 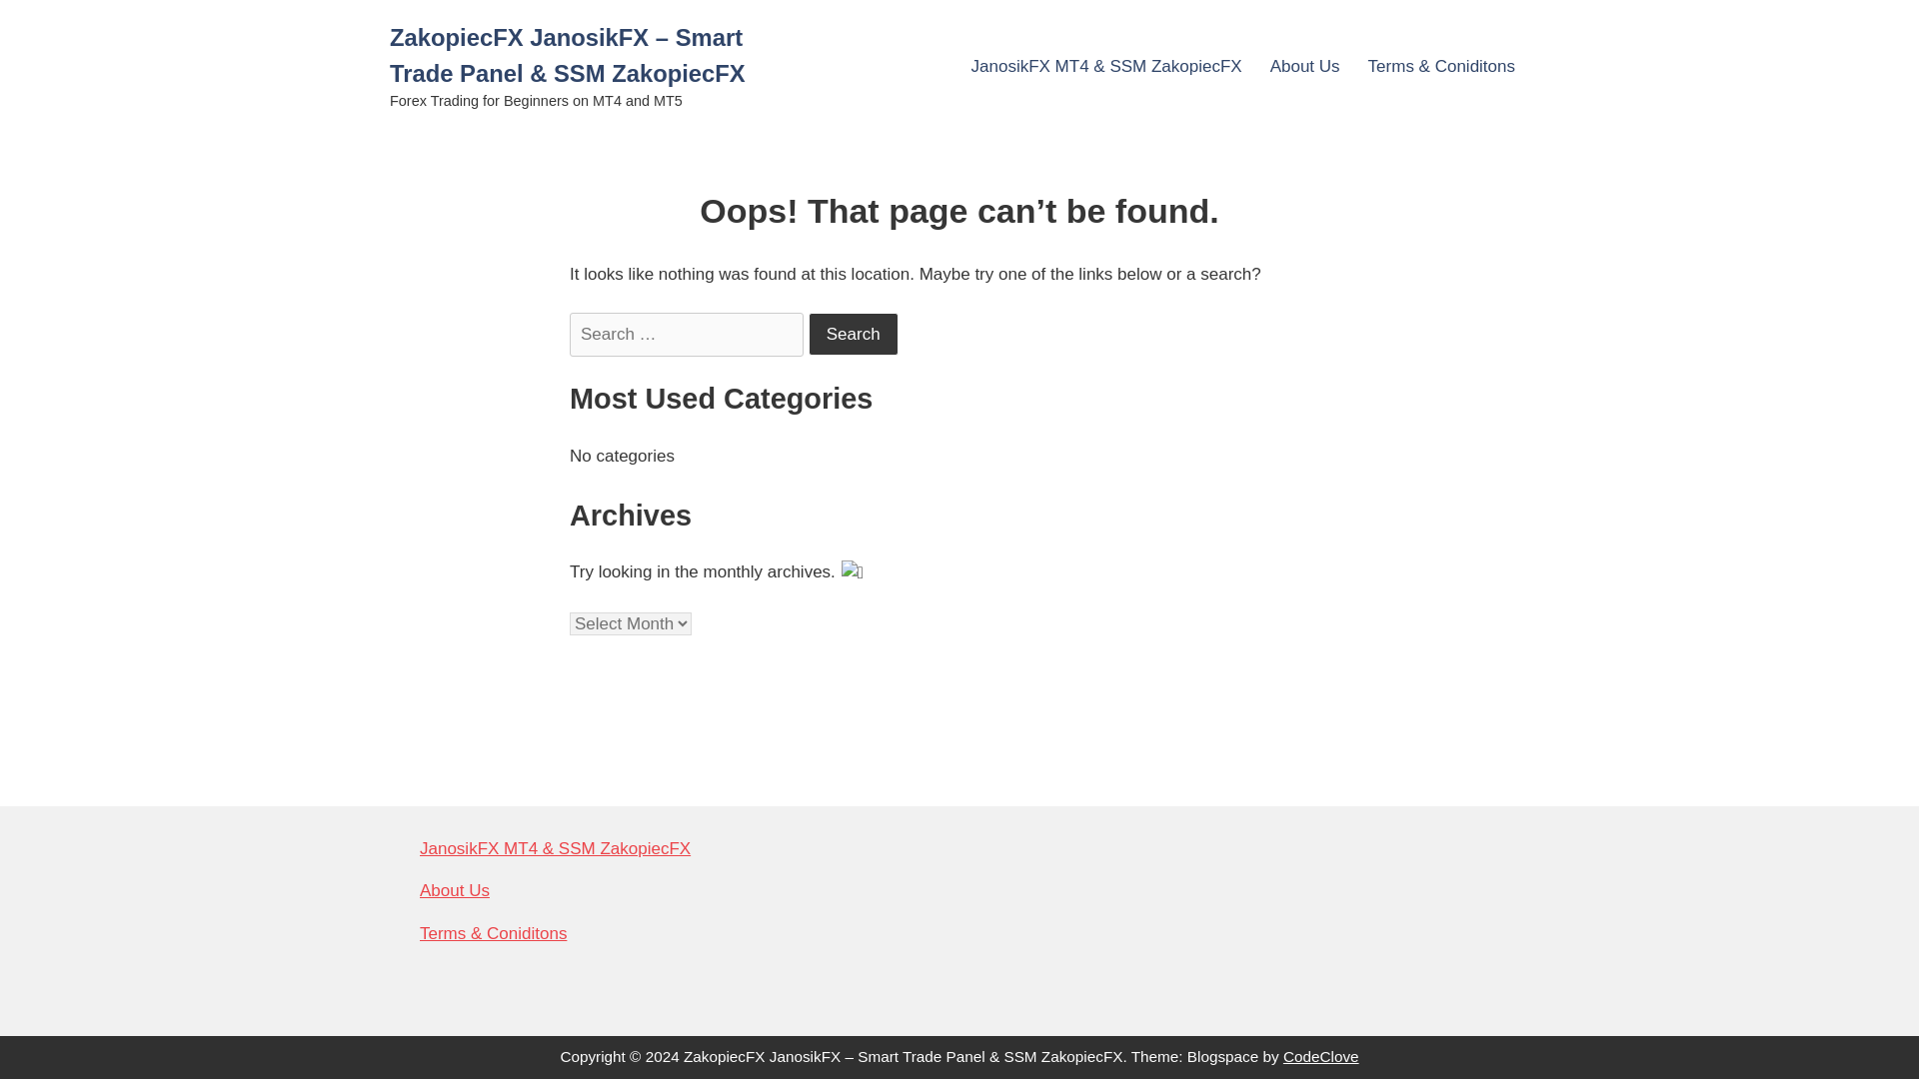 What do you see at coordinates (1321, 1055) in the screenshot?
I see `CodeClove` at bounding box center [1321, 1055].